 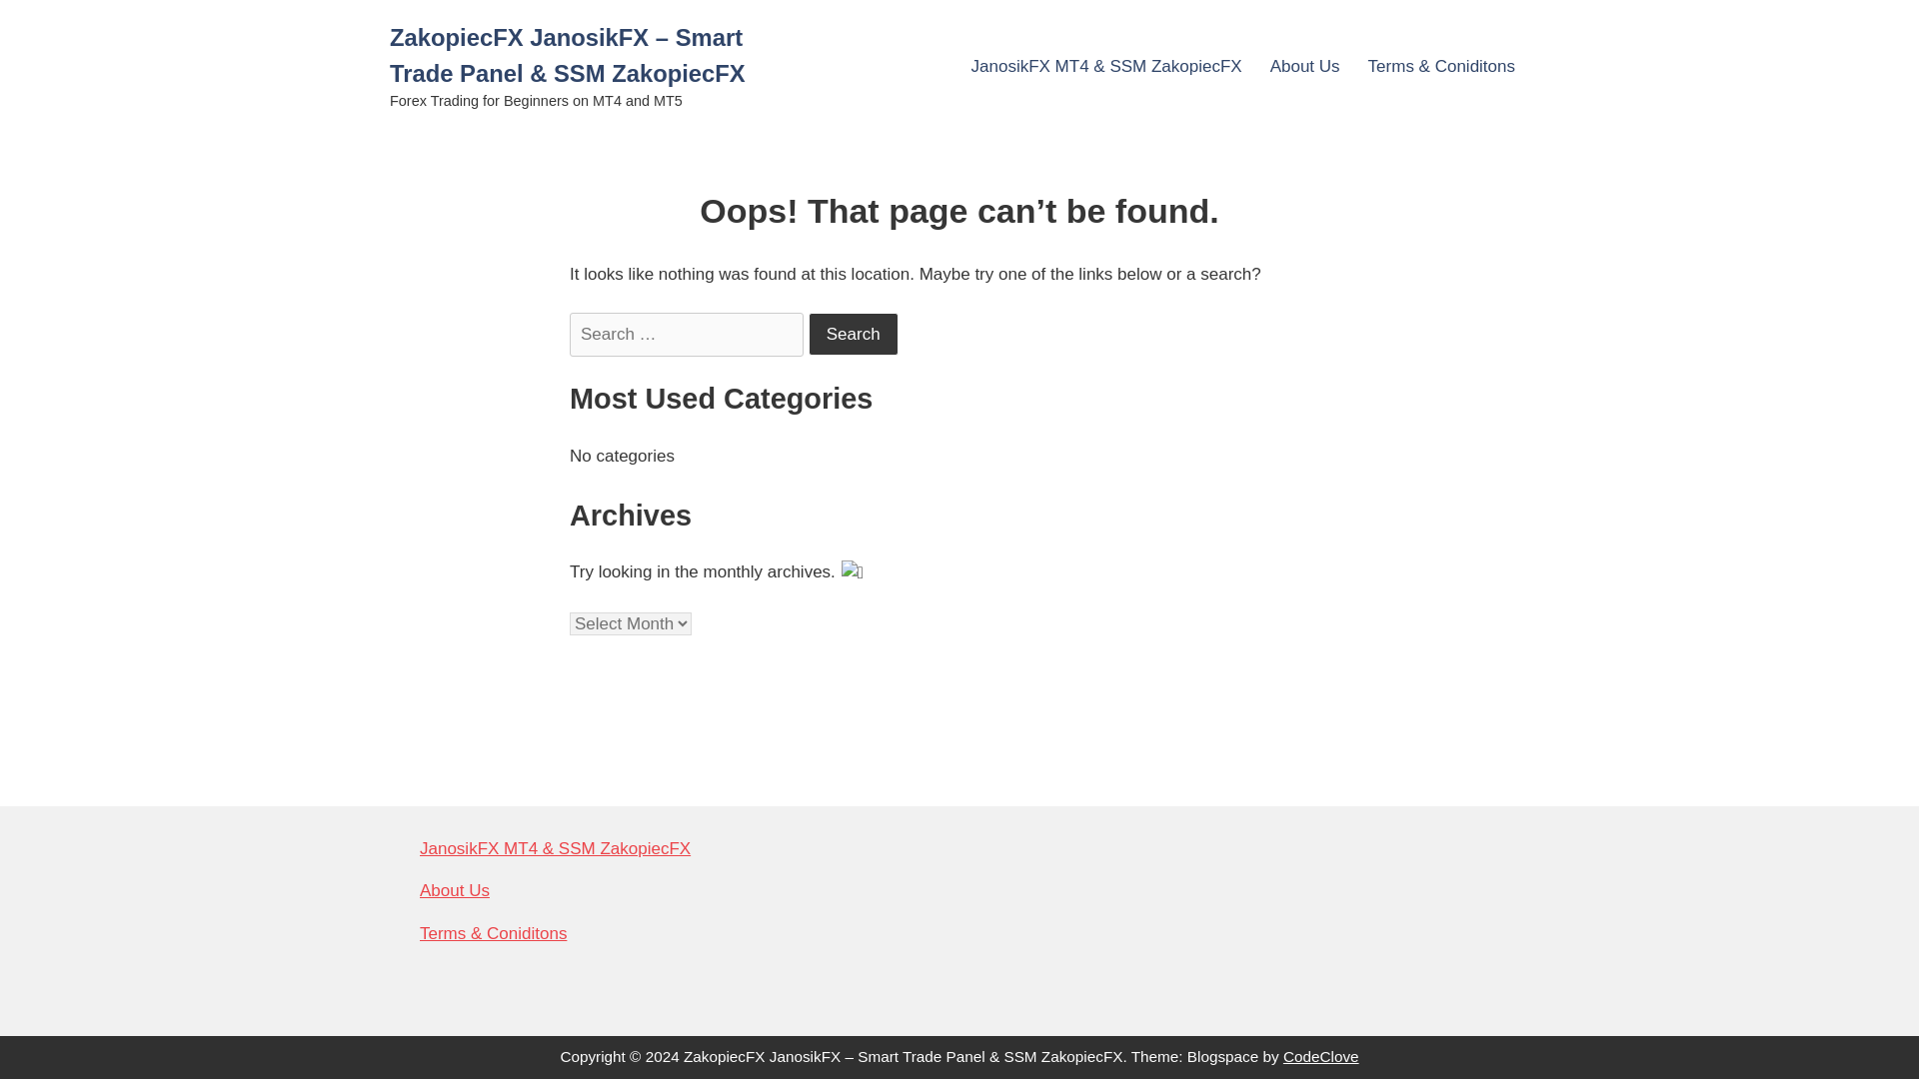 What do you see at coordinates (1321, 1055) in the screenshot?
I see `CodeClove` at bounding box center [1321, 1055].